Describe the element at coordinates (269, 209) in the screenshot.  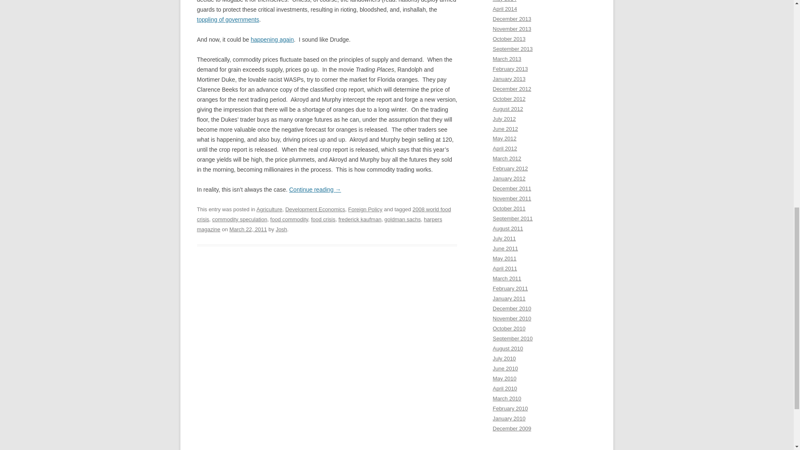
I see `Agriculture` at that location.